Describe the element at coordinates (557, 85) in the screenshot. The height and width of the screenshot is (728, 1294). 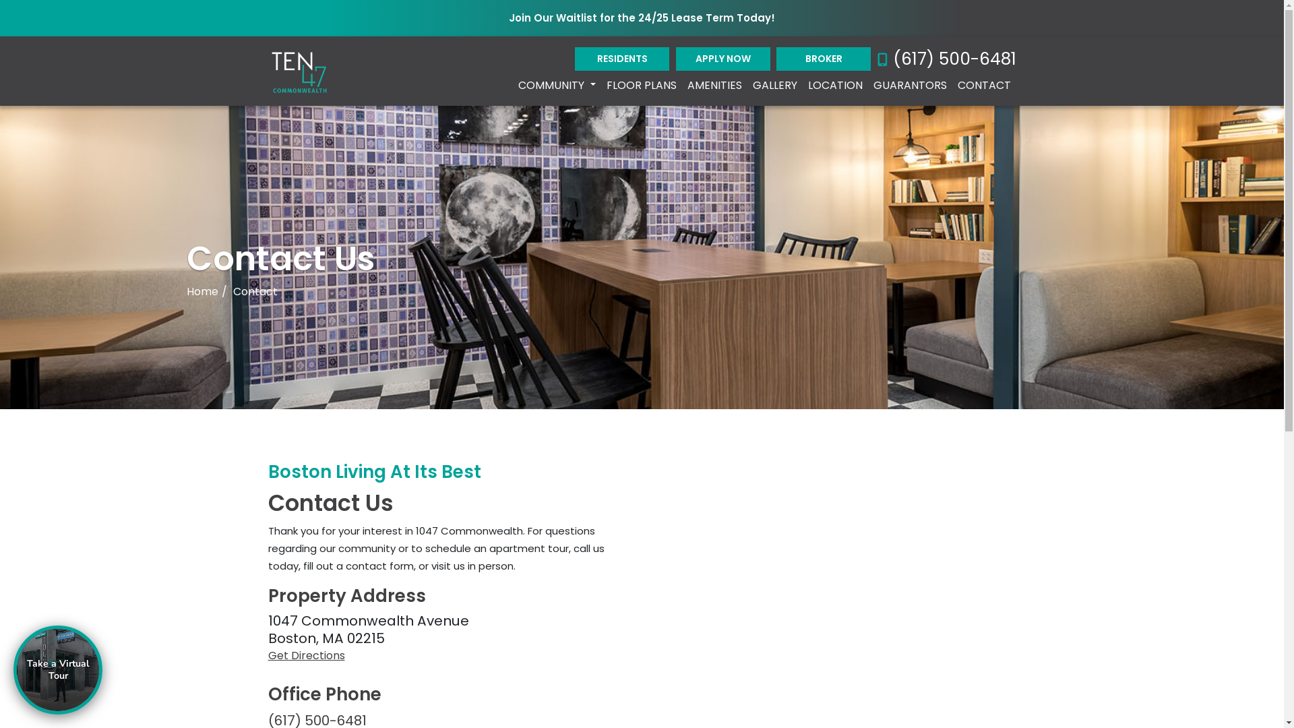
I see `COMMUNITY` at that location.